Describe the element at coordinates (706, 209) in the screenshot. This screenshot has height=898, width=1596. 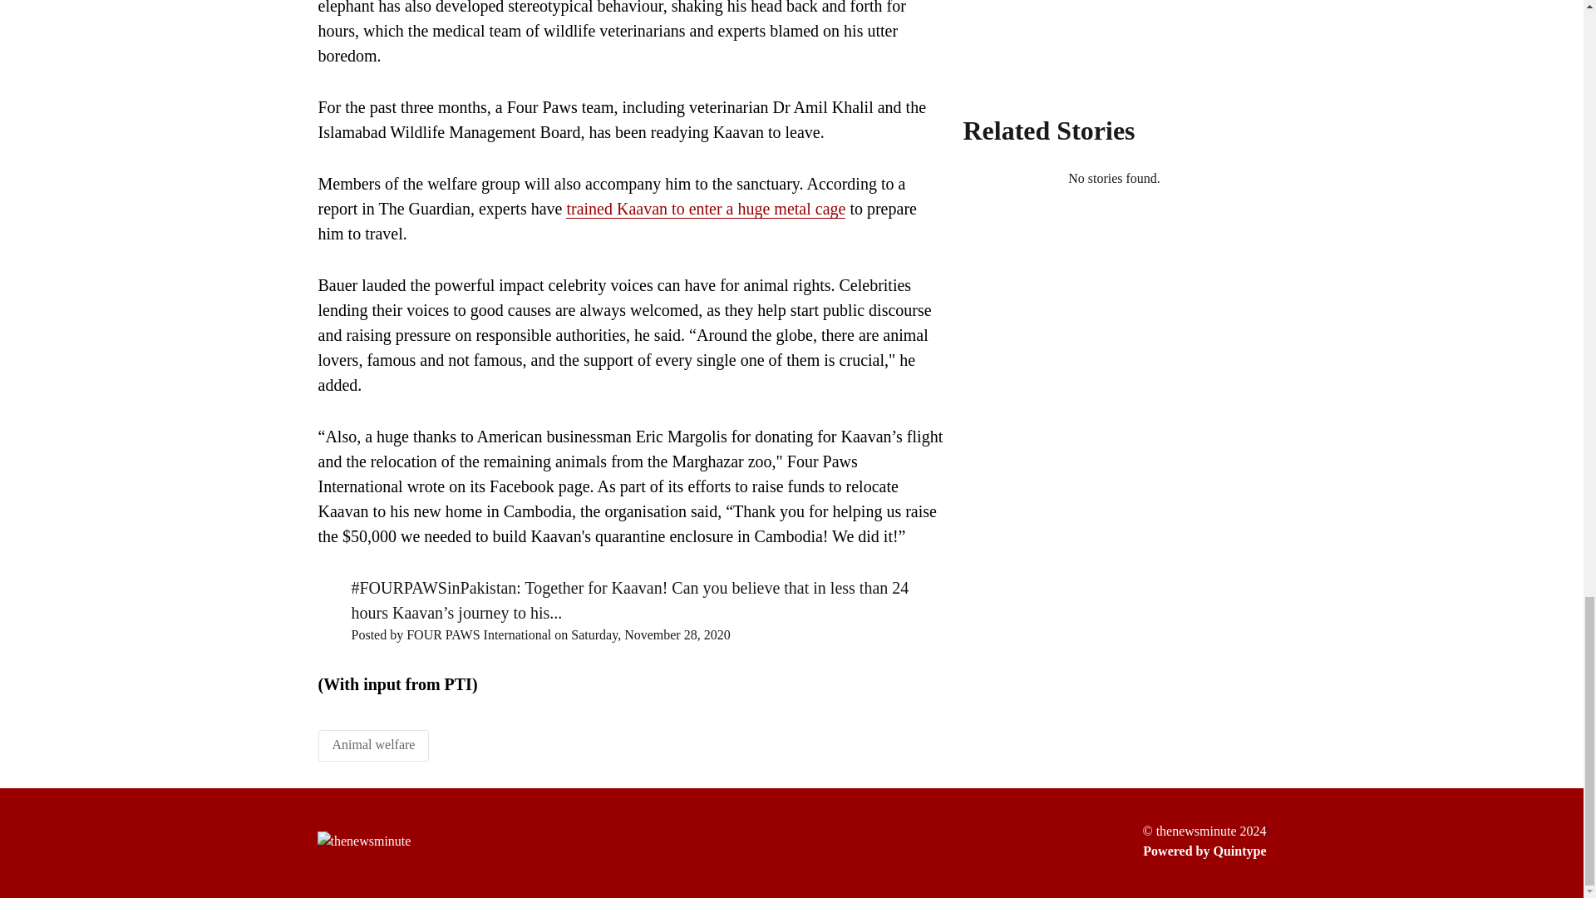
I see `trained Kaavan to enter a huge metal cage` at that location.